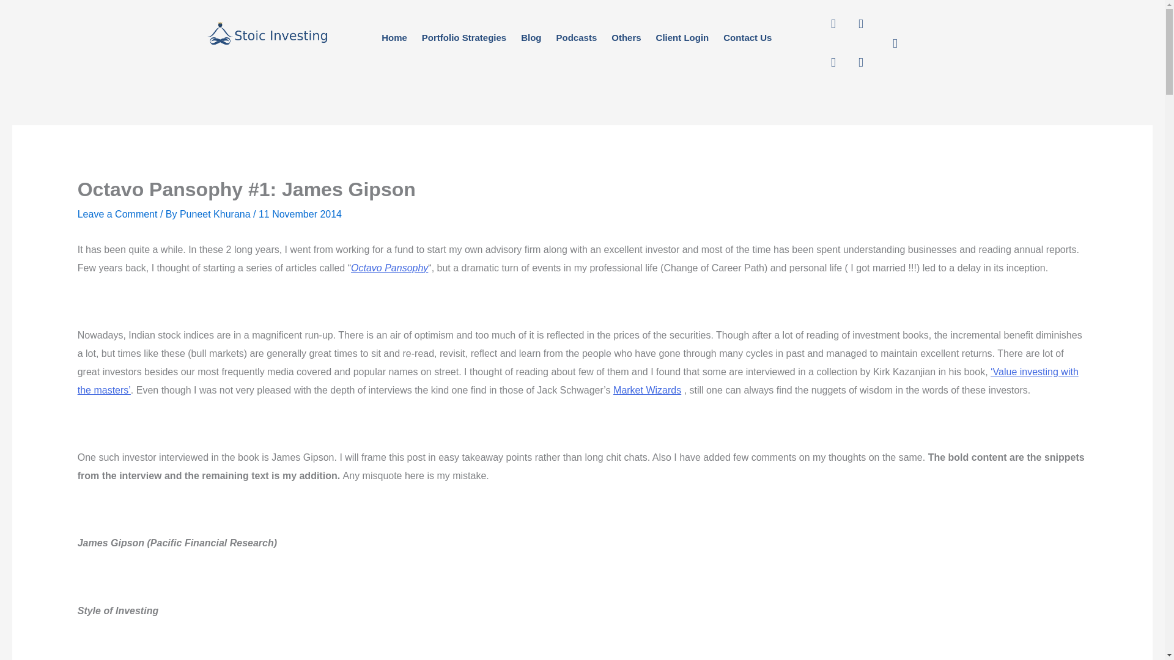 This screenshot has height=660, width=1174. Describe the element at coordinates (577, 37) in the screenshot. I see `Podcasts` at that location.